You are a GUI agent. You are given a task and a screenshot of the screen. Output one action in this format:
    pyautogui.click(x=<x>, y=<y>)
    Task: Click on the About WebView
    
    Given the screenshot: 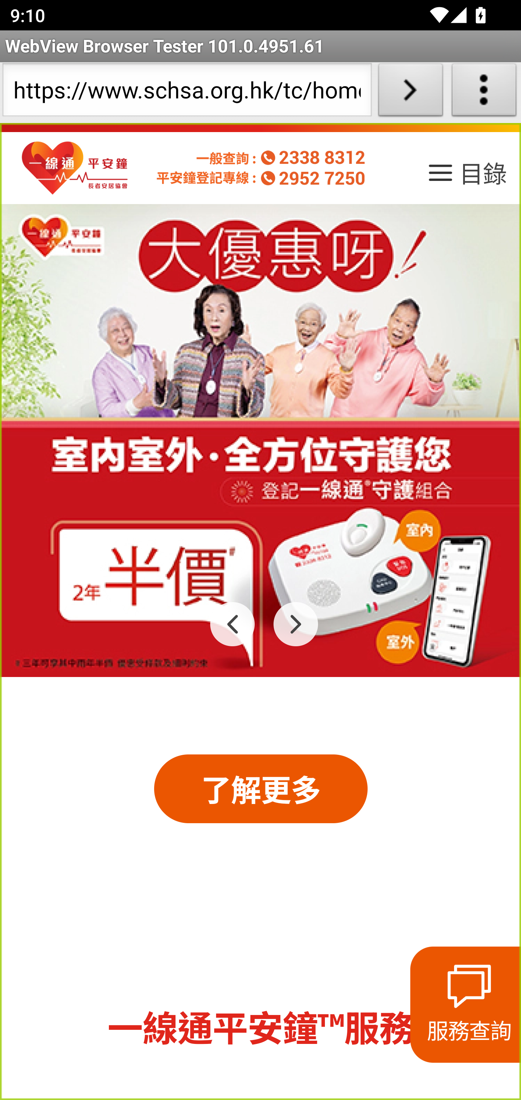 What is the action you would take?
    pyautogui.click(x=484, y=93)
    